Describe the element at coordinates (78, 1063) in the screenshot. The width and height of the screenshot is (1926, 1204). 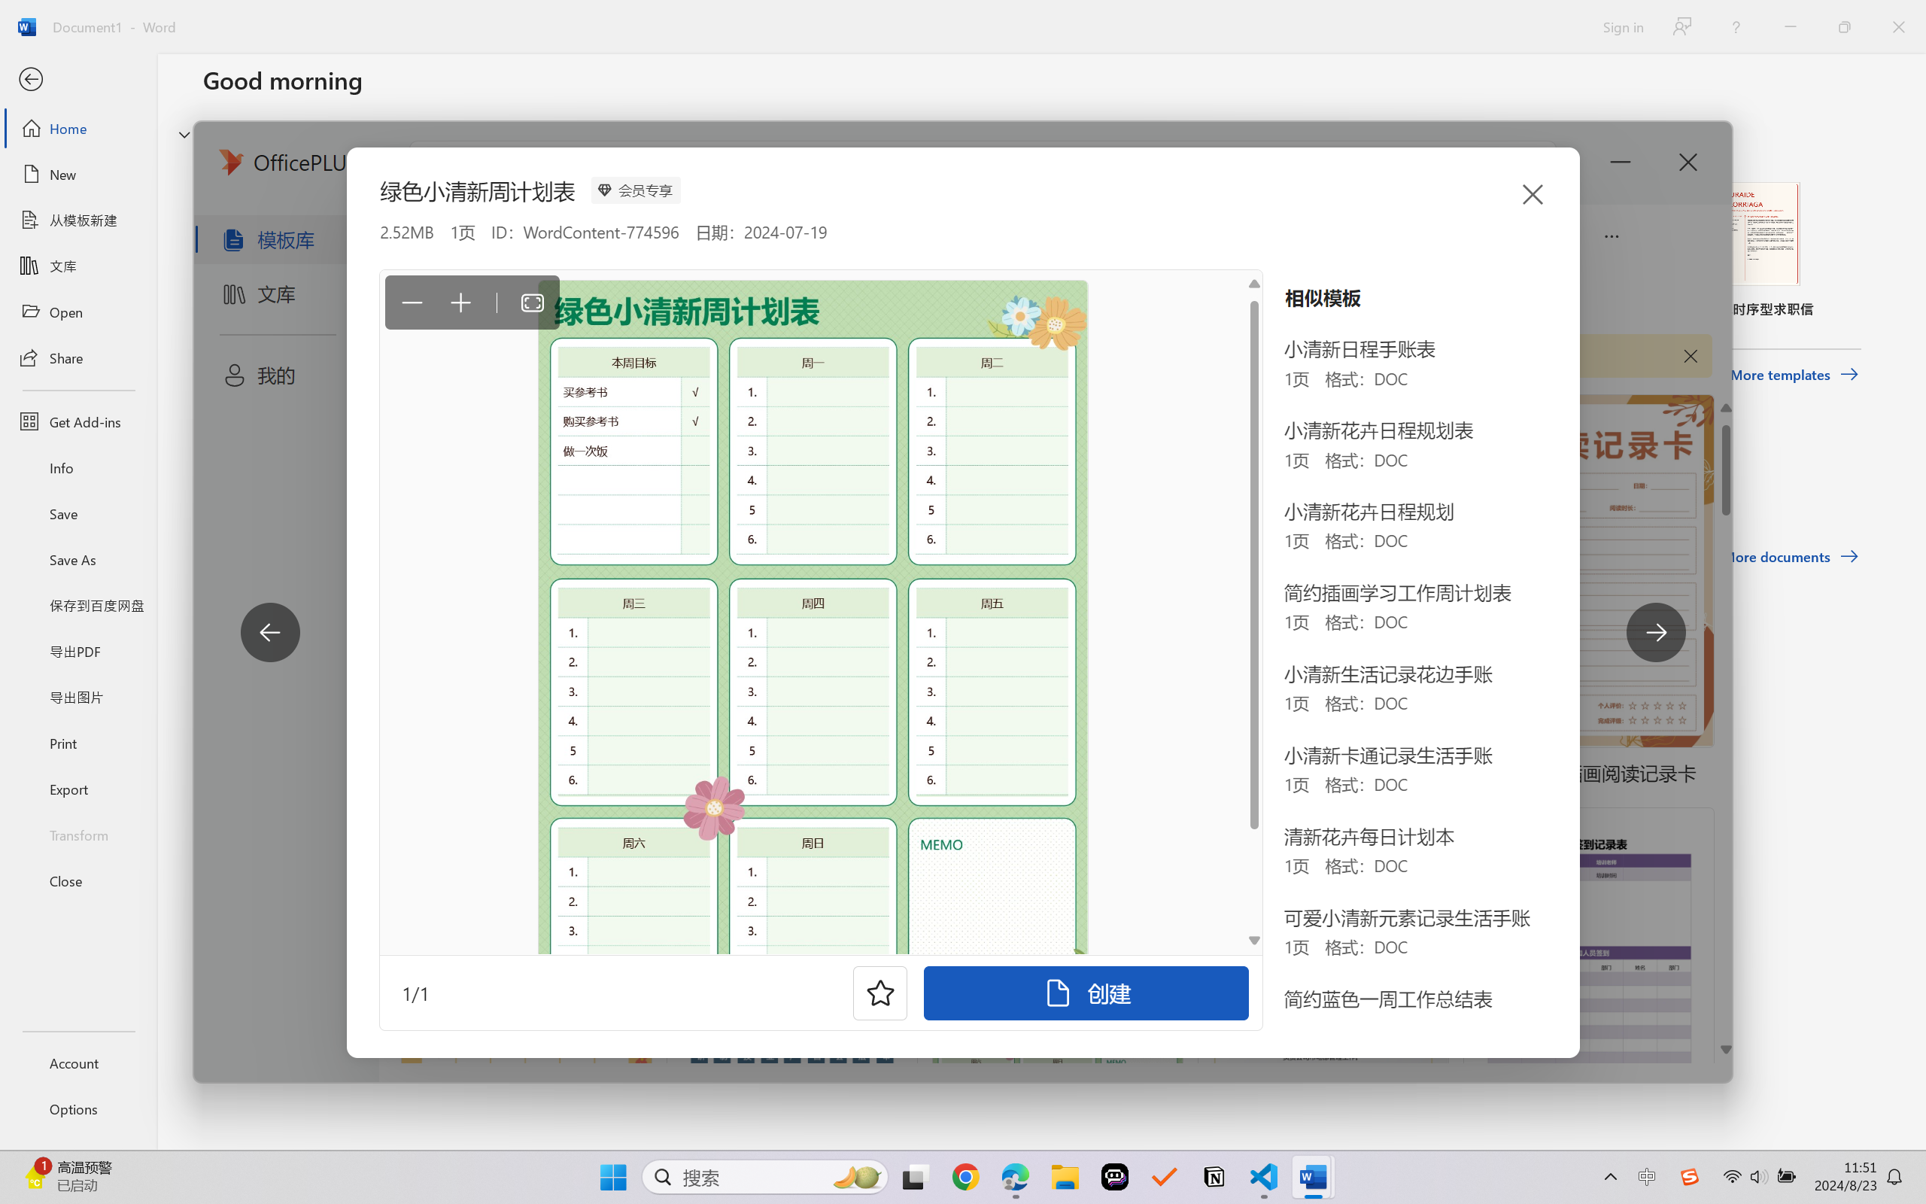
I see `Account` at that location.